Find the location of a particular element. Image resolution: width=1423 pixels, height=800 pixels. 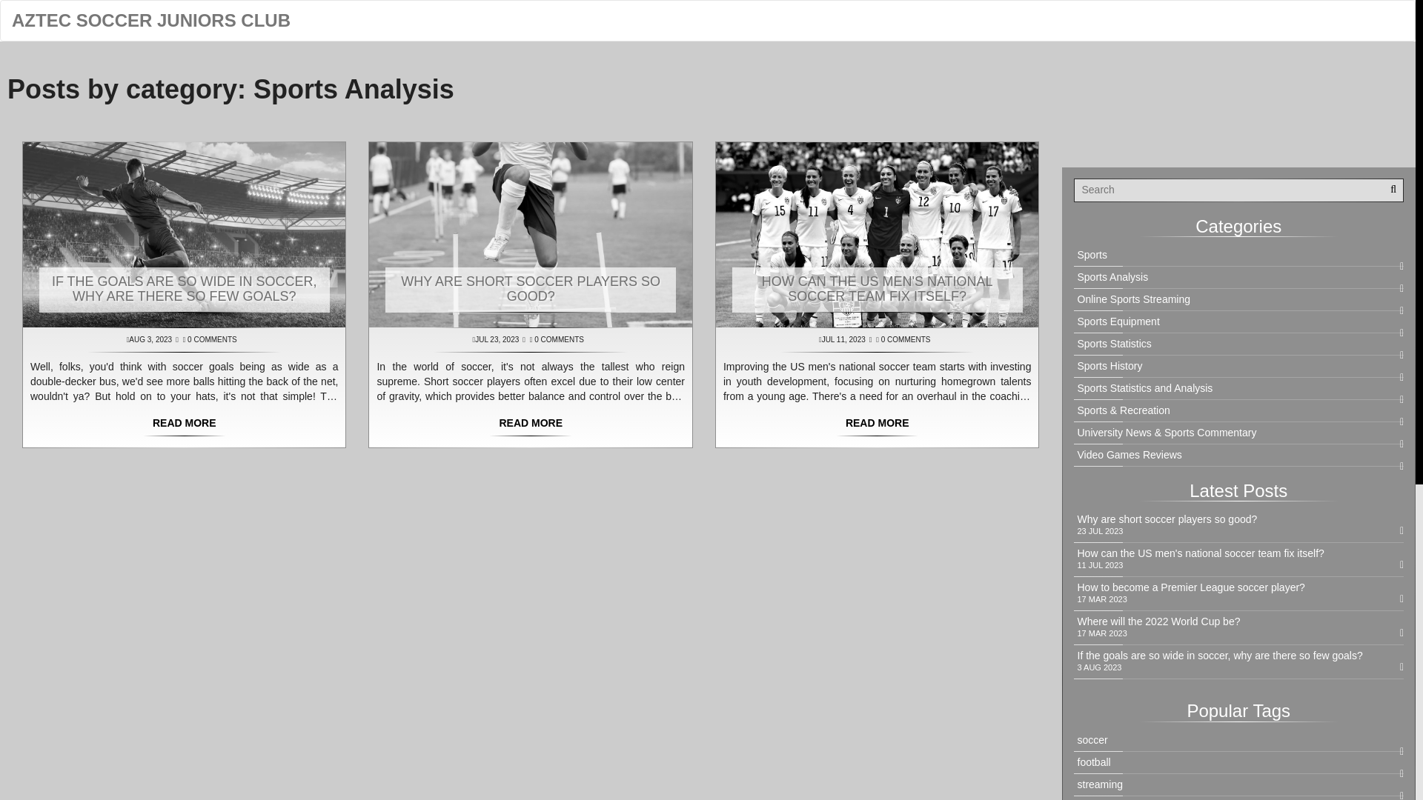

Video Games Reviews is located at coordinates (1238, 455).